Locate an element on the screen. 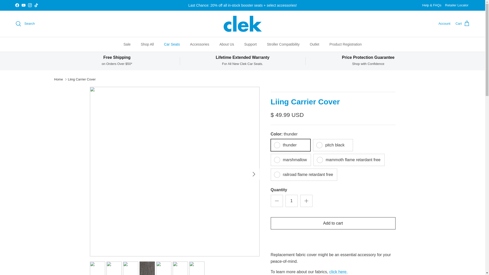 This screenshot has height=275, width=489. Accessories is located at coordinates (199, 44).